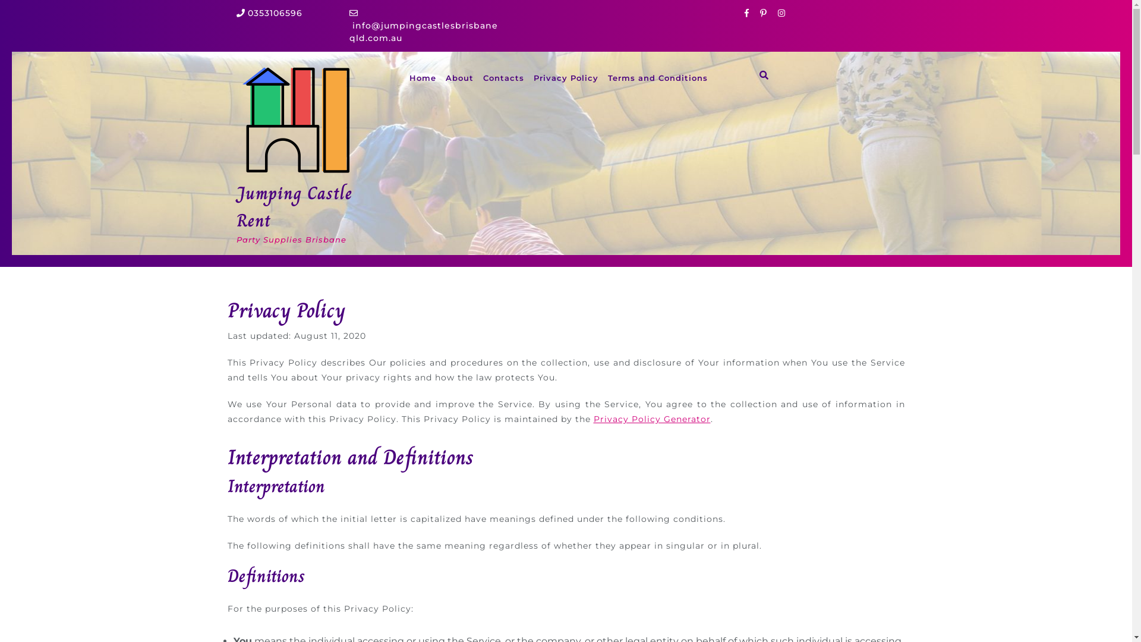 This screenshot has width=1141, height=642. Describe the element at coordinates (503, 78) in the screenshot. I see `Contacts` at that location.